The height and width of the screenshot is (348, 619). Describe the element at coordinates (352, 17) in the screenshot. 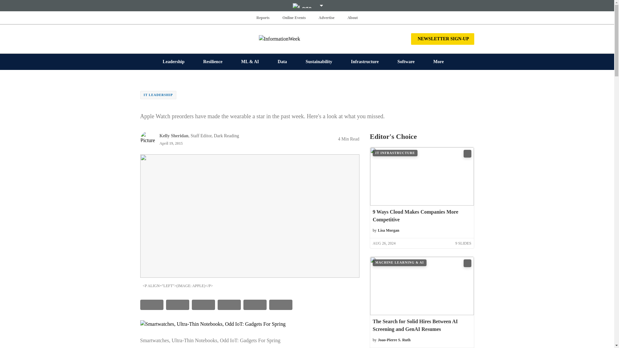

I see `About` at that location.